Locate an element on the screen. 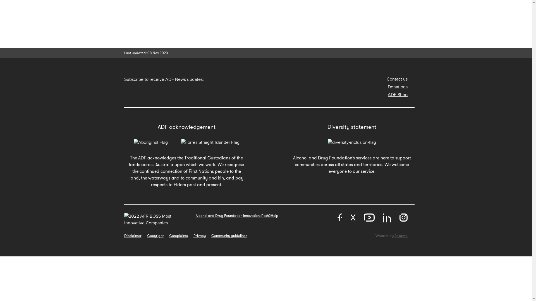  Community guidelines is located at coordinates (229, 236).